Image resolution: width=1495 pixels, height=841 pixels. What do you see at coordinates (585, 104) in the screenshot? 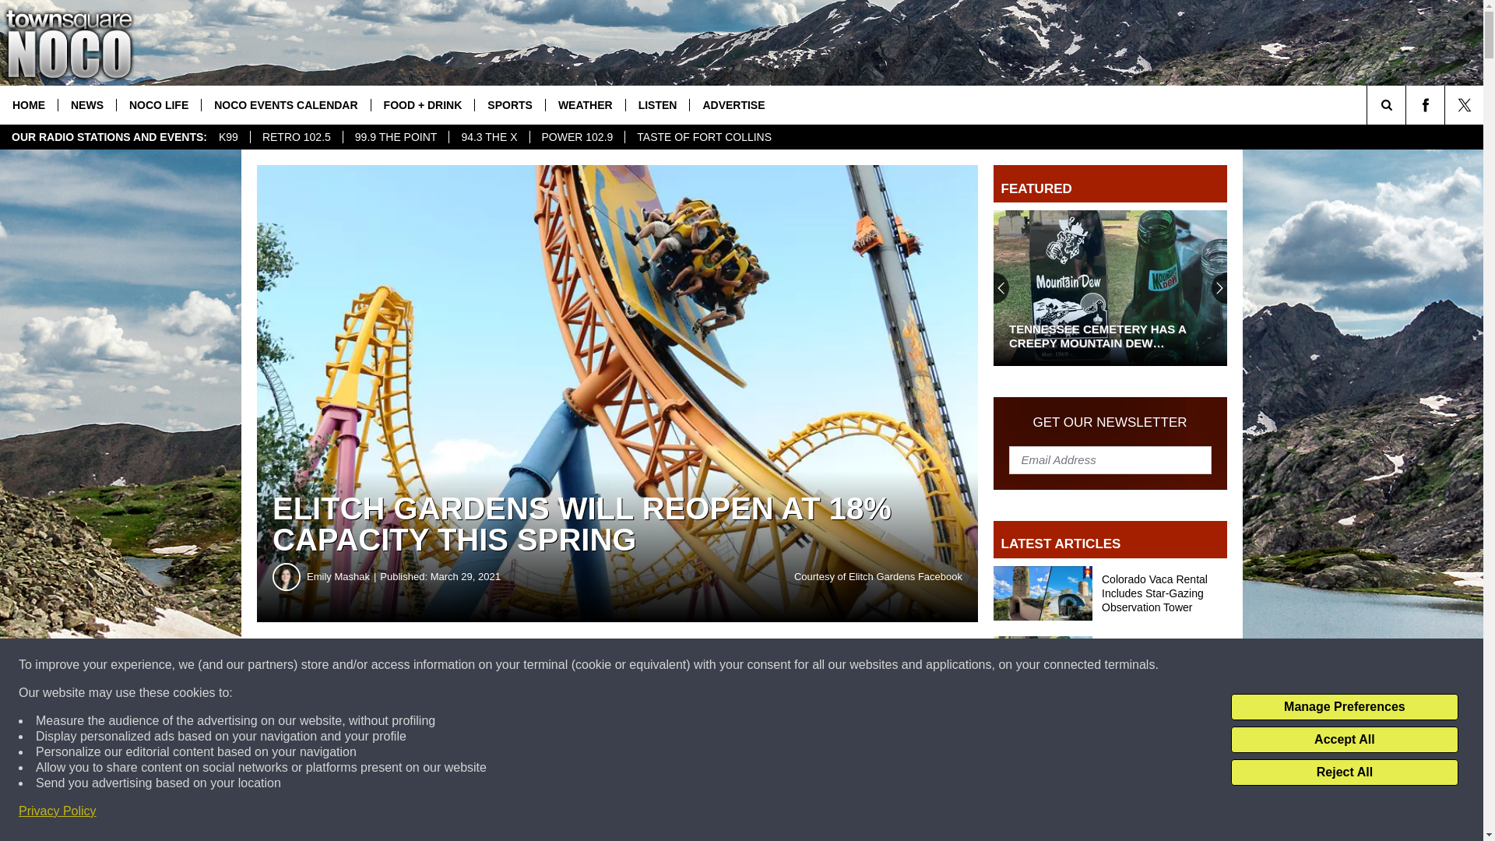
I see `WEATHER` at bounding box center [585, 104].